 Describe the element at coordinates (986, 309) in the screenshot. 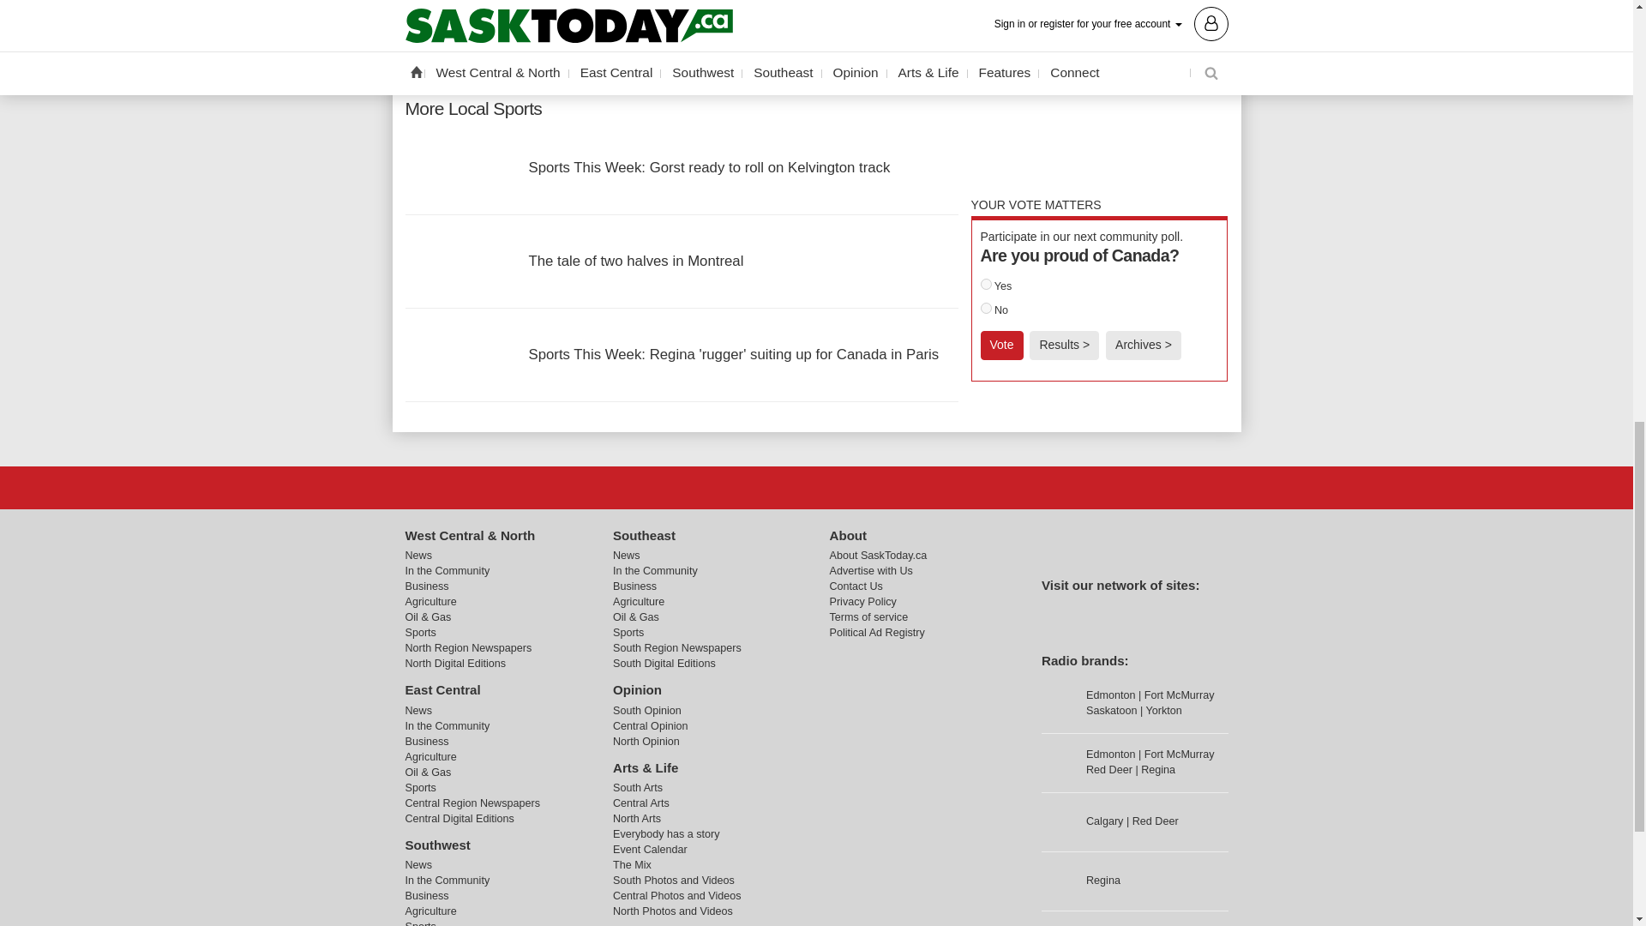

I see `122183` at that location.